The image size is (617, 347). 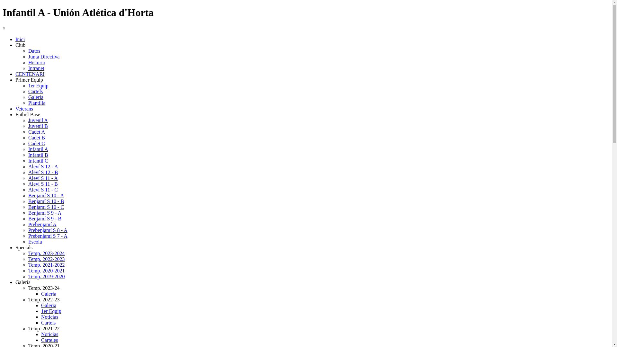 I want to click on Datos, so click(x=34, y=51).